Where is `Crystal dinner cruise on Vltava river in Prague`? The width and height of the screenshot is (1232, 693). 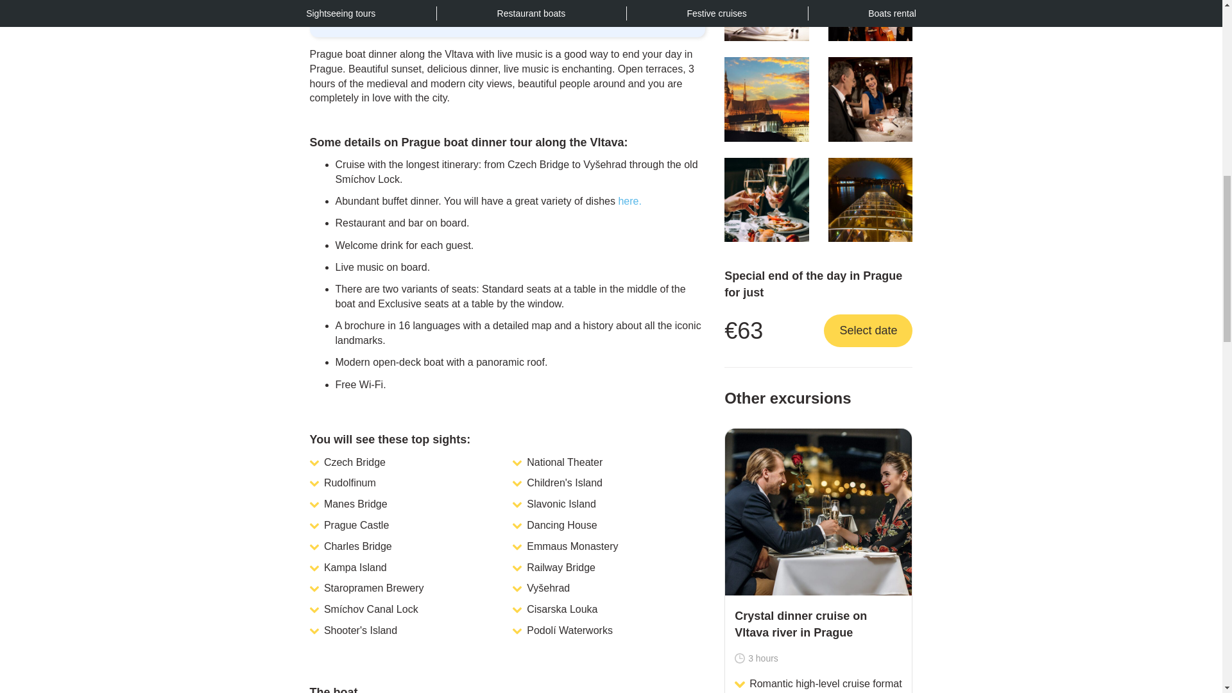 Crystal dinner cruise on Vltava river in Prague is located at coordinates (817, 625).